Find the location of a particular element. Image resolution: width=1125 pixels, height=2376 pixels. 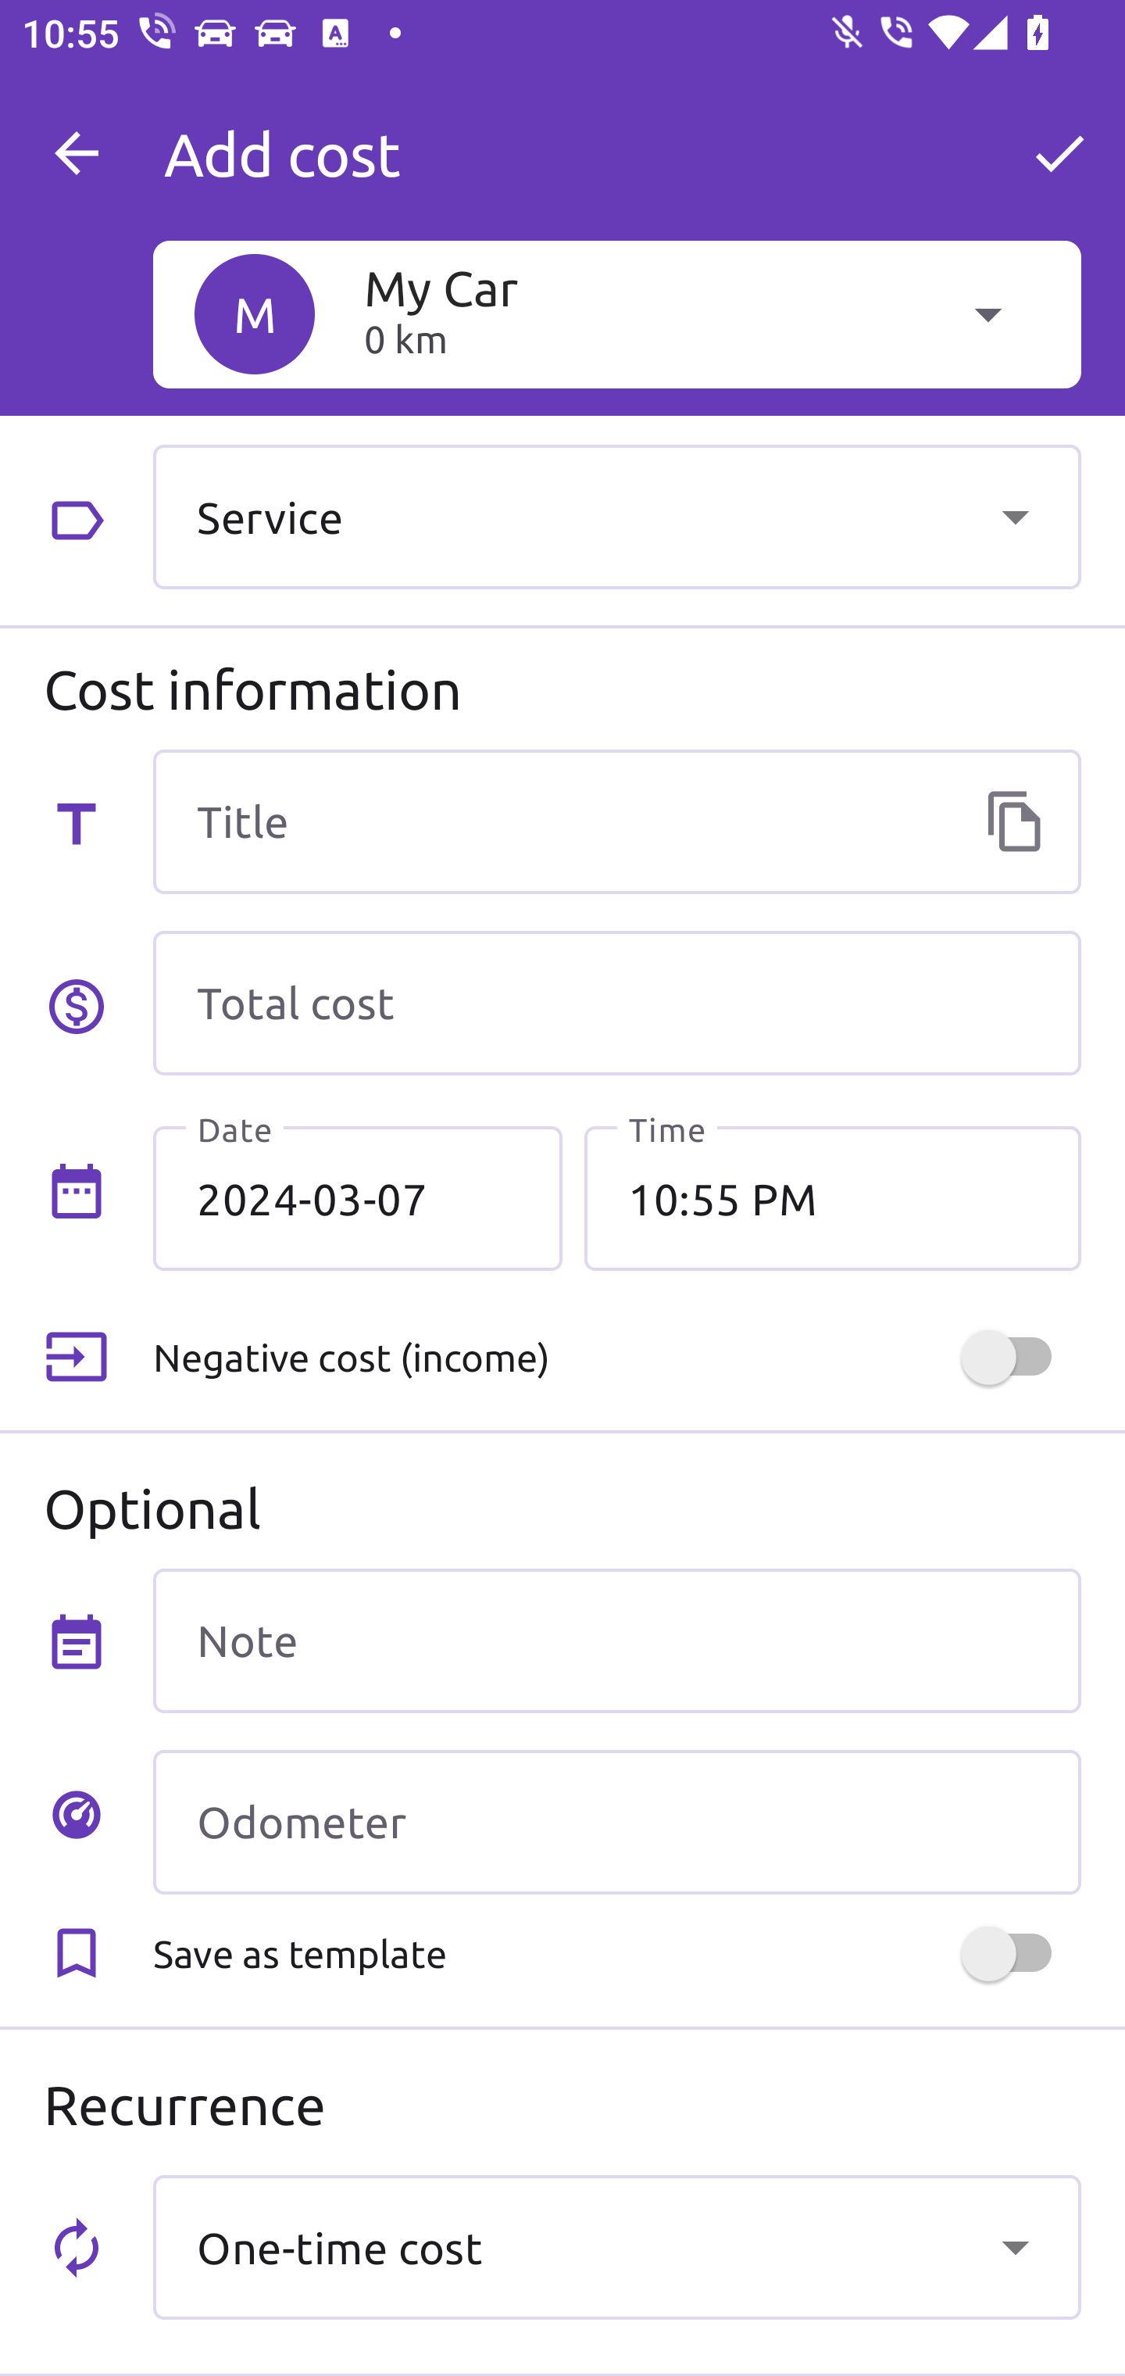

Show dropdown menu is located at coordinates (1015, 516).